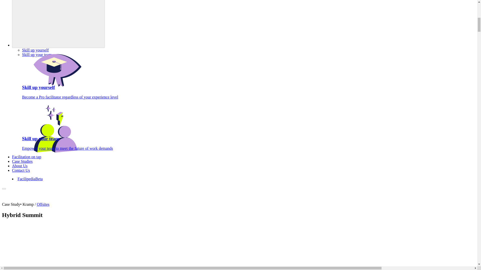  I want to click on Skill up yourself, so click(36, 50).